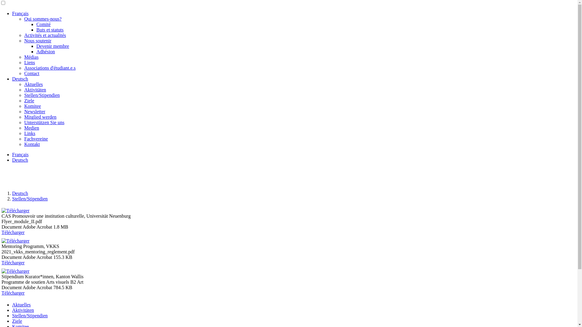  What do you see at coordinates (17, 321) in the screenshot?
I see `Ziele` at bounding box center [17, 321].